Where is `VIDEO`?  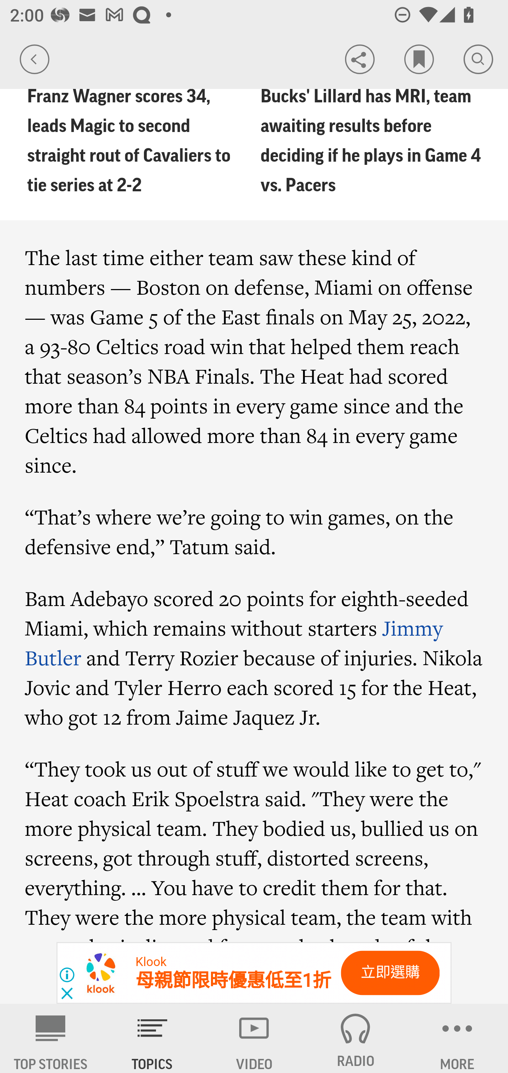 VIDEO is located at coordinates (254, 1038).